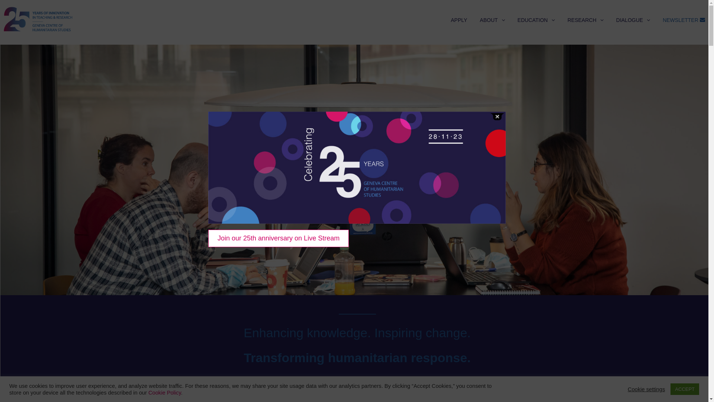  I want to click on Join our 25th anniversary on Live Stream, so click(279, 238).